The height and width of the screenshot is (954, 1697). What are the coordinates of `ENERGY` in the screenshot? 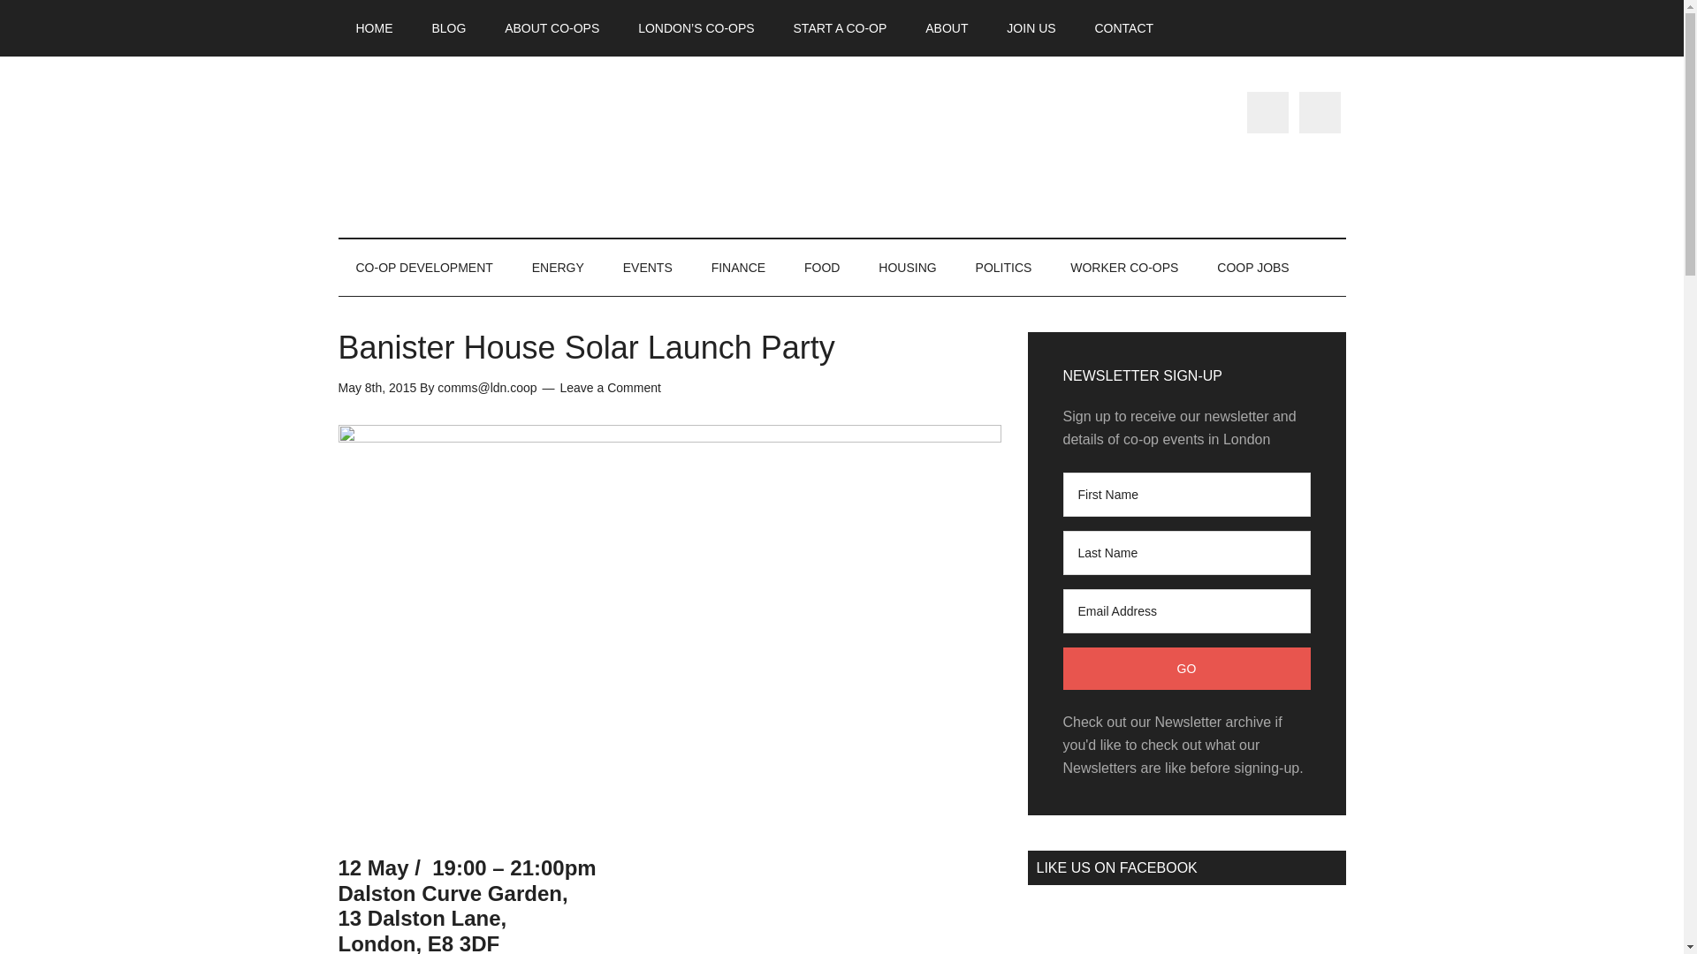 It's located at (558, 267).